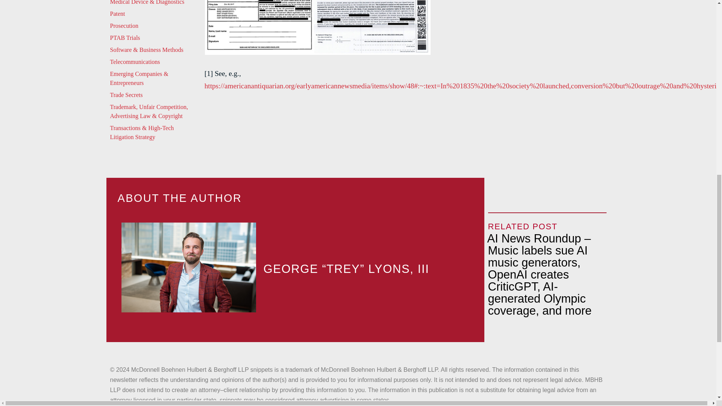 This screenshot has width=722, height=406. What do you see at coordinates (153, 63) in the screenshot?
I see `Telecommunications` at bounding box center [153, 63].